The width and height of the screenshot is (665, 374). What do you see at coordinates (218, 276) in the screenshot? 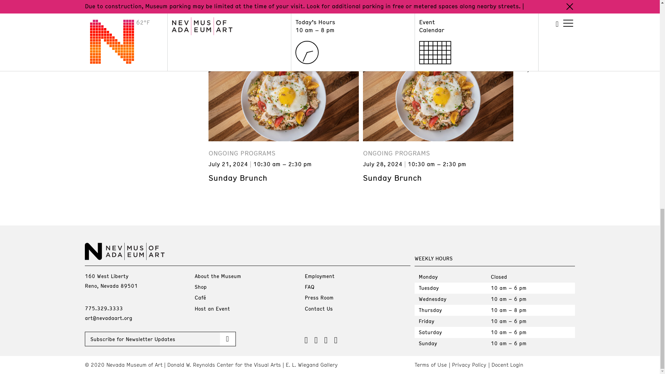
I see `About the Museum` at bounding box center [218, 276].